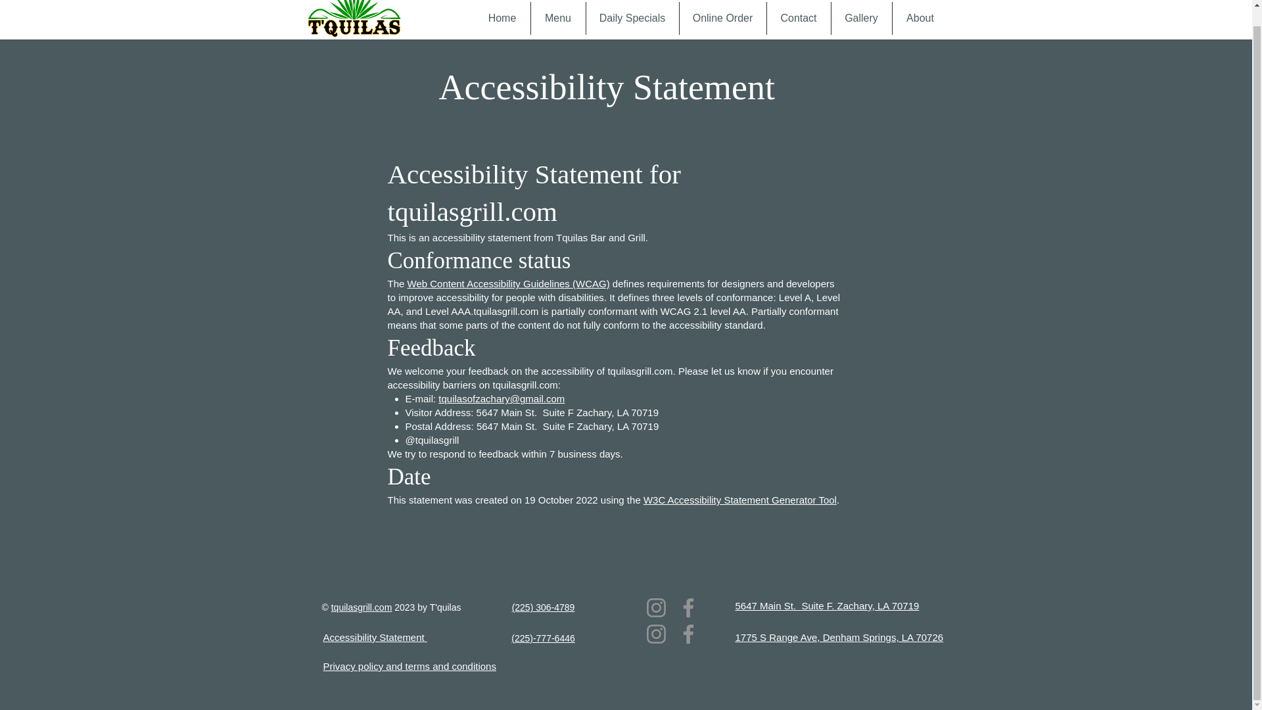 The height and width of the screenshot is (710, 1262). Describe the element at coordinates (375, 638) in the screenshot. I see `Accessibility Statement ` at that location.